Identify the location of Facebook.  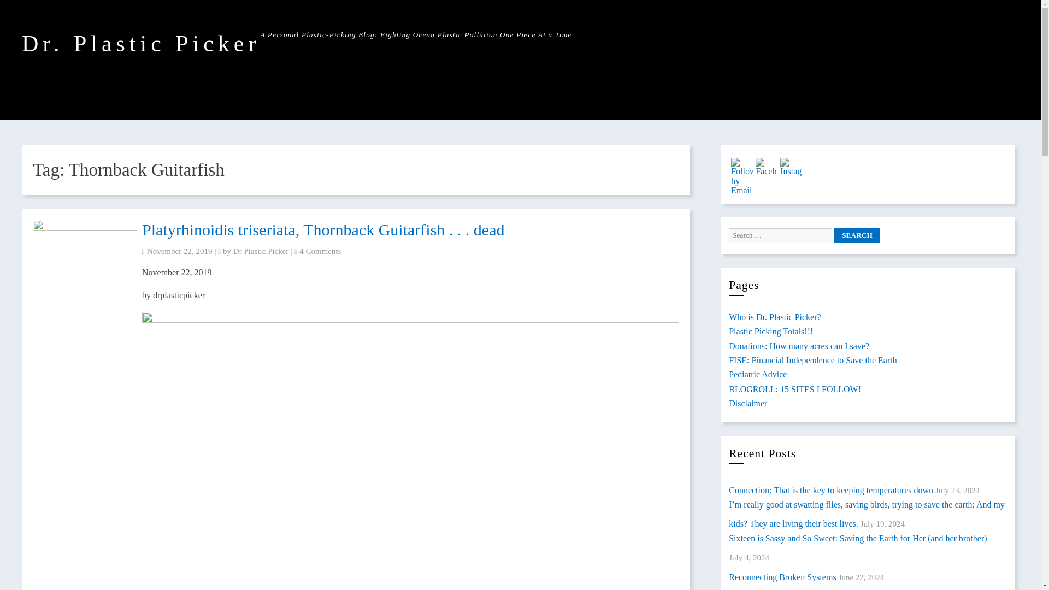
(766, 167).